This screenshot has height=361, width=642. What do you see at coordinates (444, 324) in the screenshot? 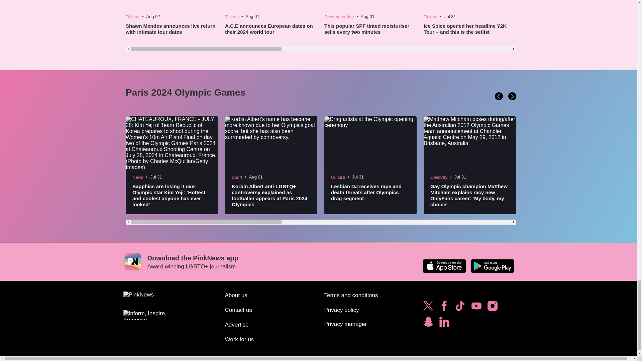
I see `Follow PinkNews on LinkedIn` at bounding box center [444, 324].